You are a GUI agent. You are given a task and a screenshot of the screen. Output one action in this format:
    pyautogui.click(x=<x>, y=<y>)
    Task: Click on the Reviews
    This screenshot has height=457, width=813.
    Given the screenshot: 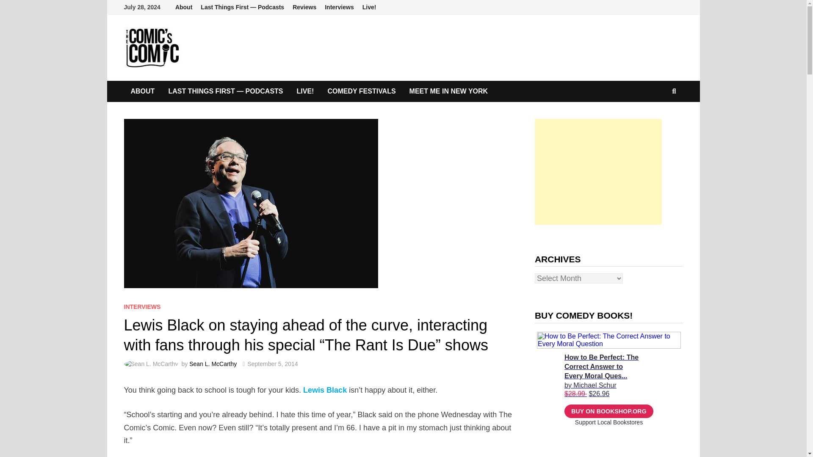 What is the action you would take?
    pyautogui.click(x=304, y=7)
    